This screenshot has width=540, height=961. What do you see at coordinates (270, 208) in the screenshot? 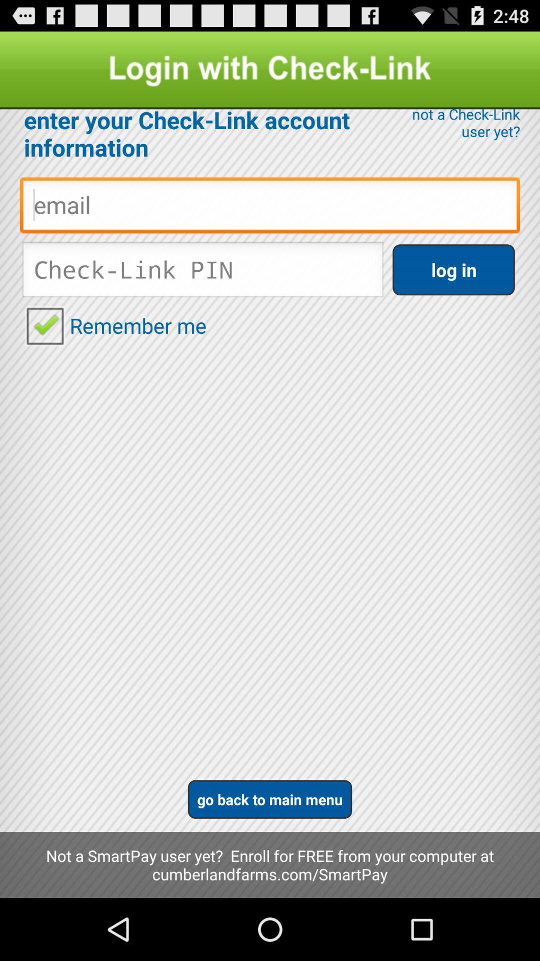
I see `put email` at bounding box center [270, 208].